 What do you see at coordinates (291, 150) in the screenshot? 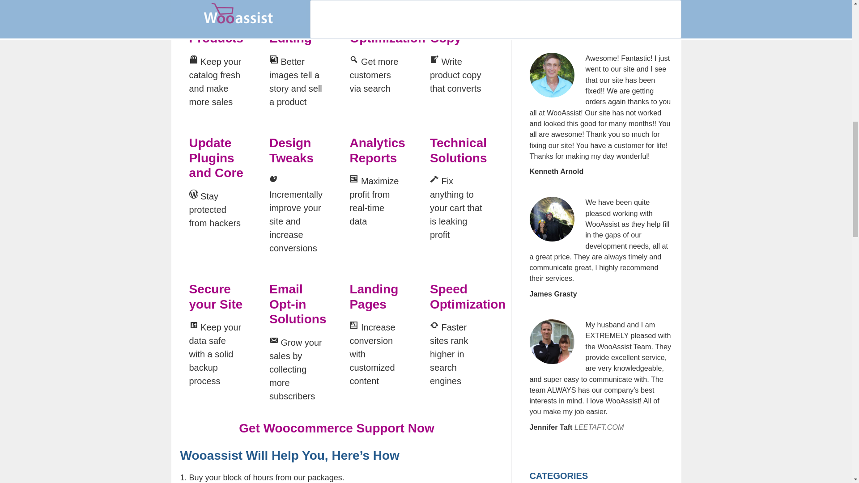
I see `Design Tweaks` at bounding box center [291, 150].